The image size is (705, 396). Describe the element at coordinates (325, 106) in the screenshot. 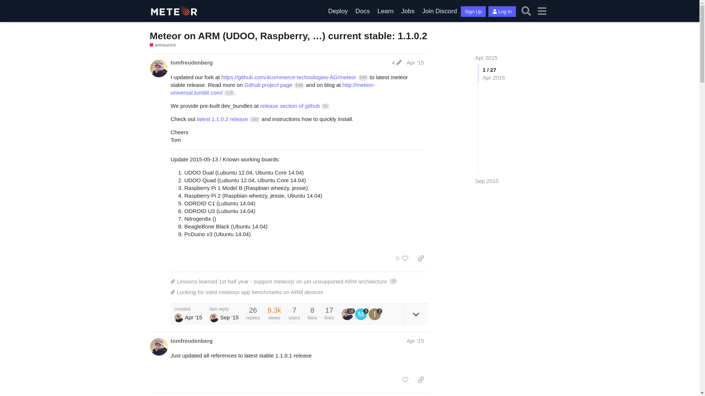

I see `81 clicks` at that location.